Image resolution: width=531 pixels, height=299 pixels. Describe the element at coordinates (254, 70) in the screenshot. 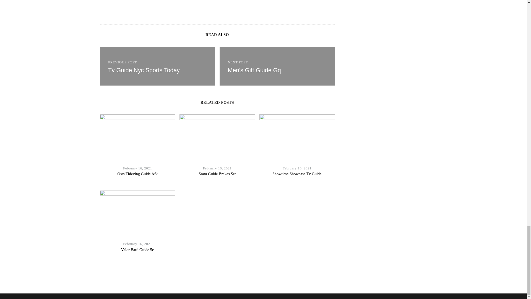

I see `Men's Gift Guide Gq` at that location.